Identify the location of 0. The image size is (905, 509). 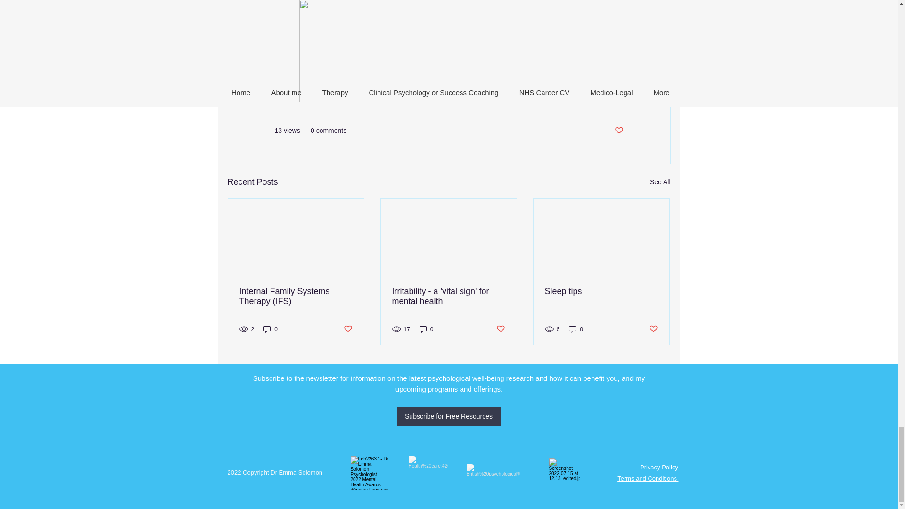
(271, 329).